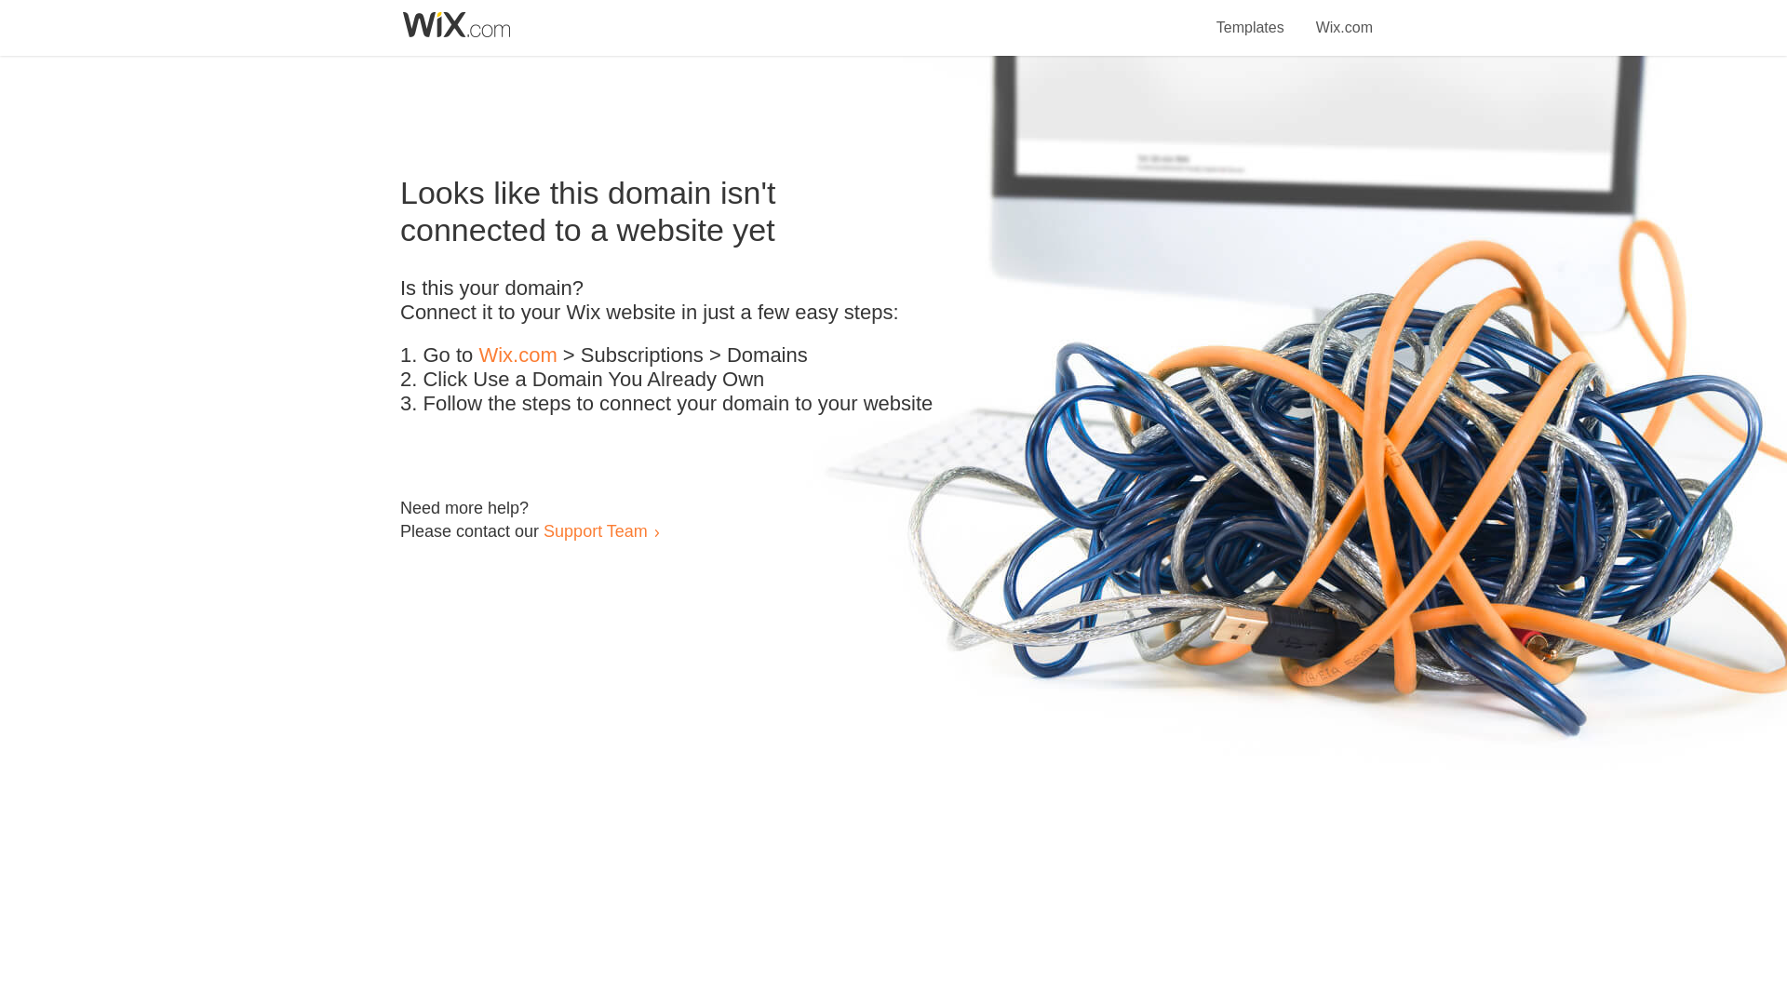  Describe the element at coordinates (517, 355) in the screenshot. I see `Wix.com` at that location.